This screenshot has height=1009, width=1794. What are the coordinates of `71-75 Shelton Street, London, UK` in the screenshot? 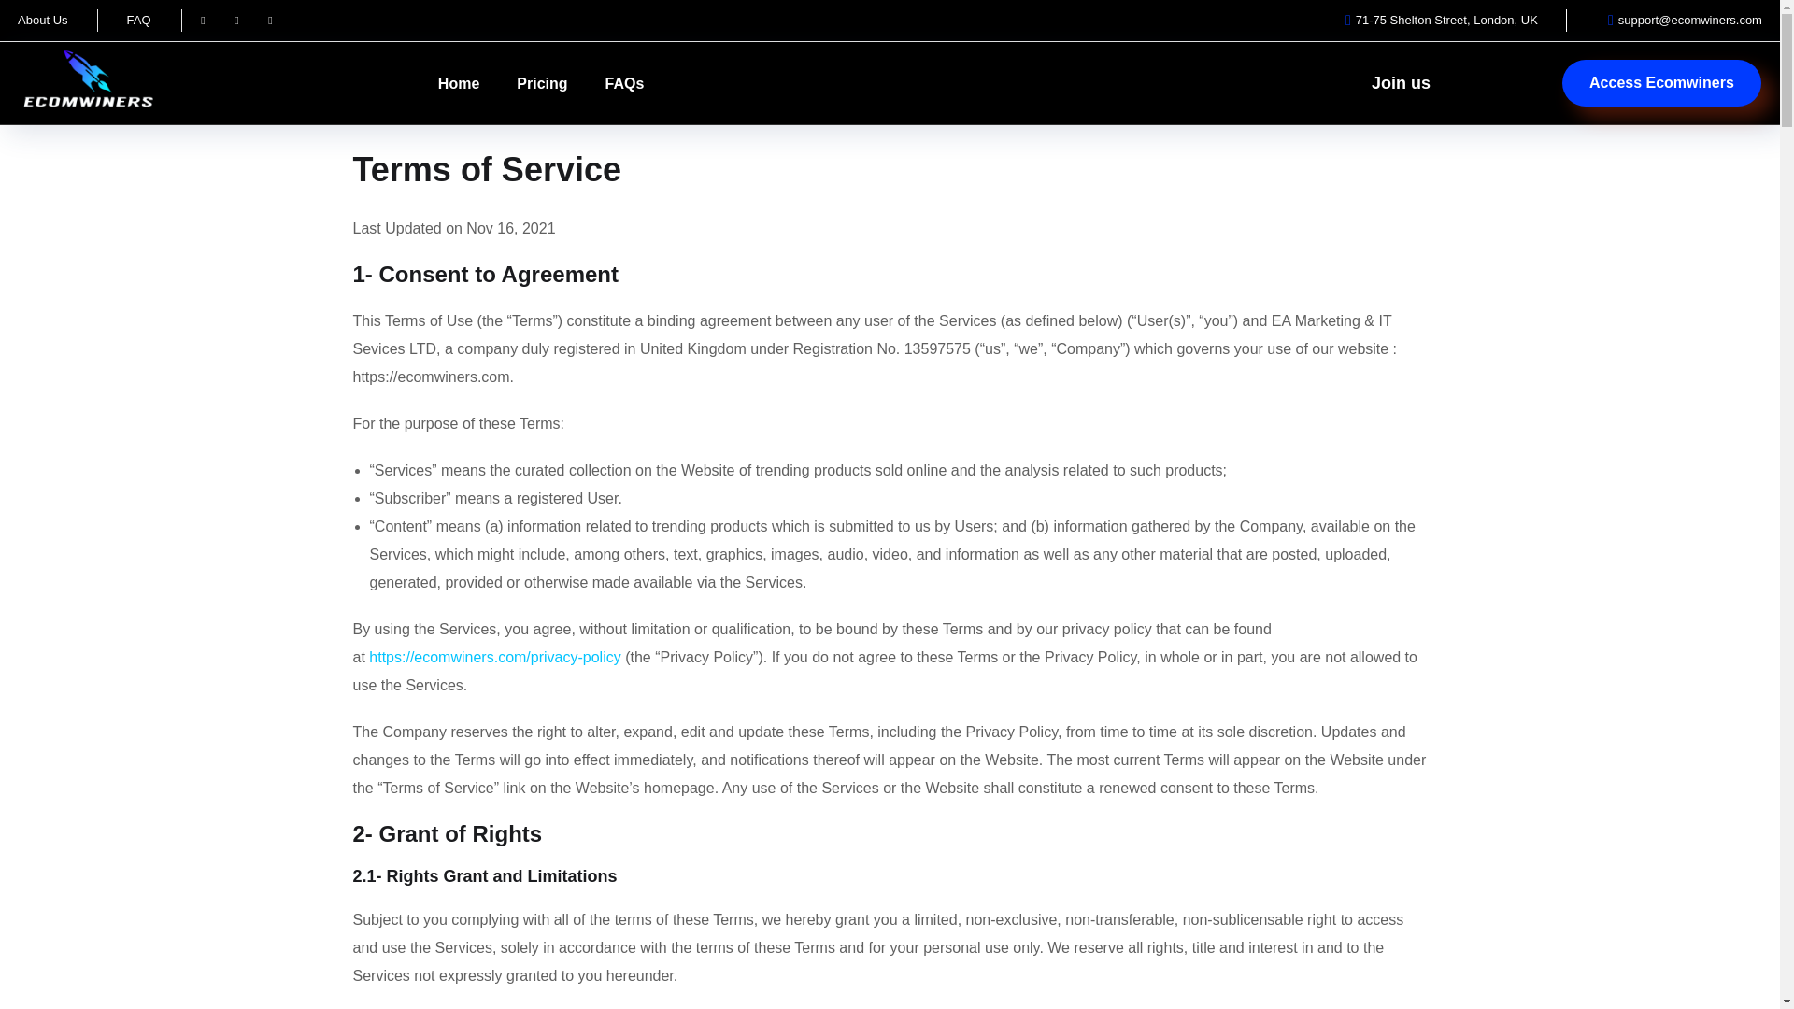 It's located at (1435, 20).